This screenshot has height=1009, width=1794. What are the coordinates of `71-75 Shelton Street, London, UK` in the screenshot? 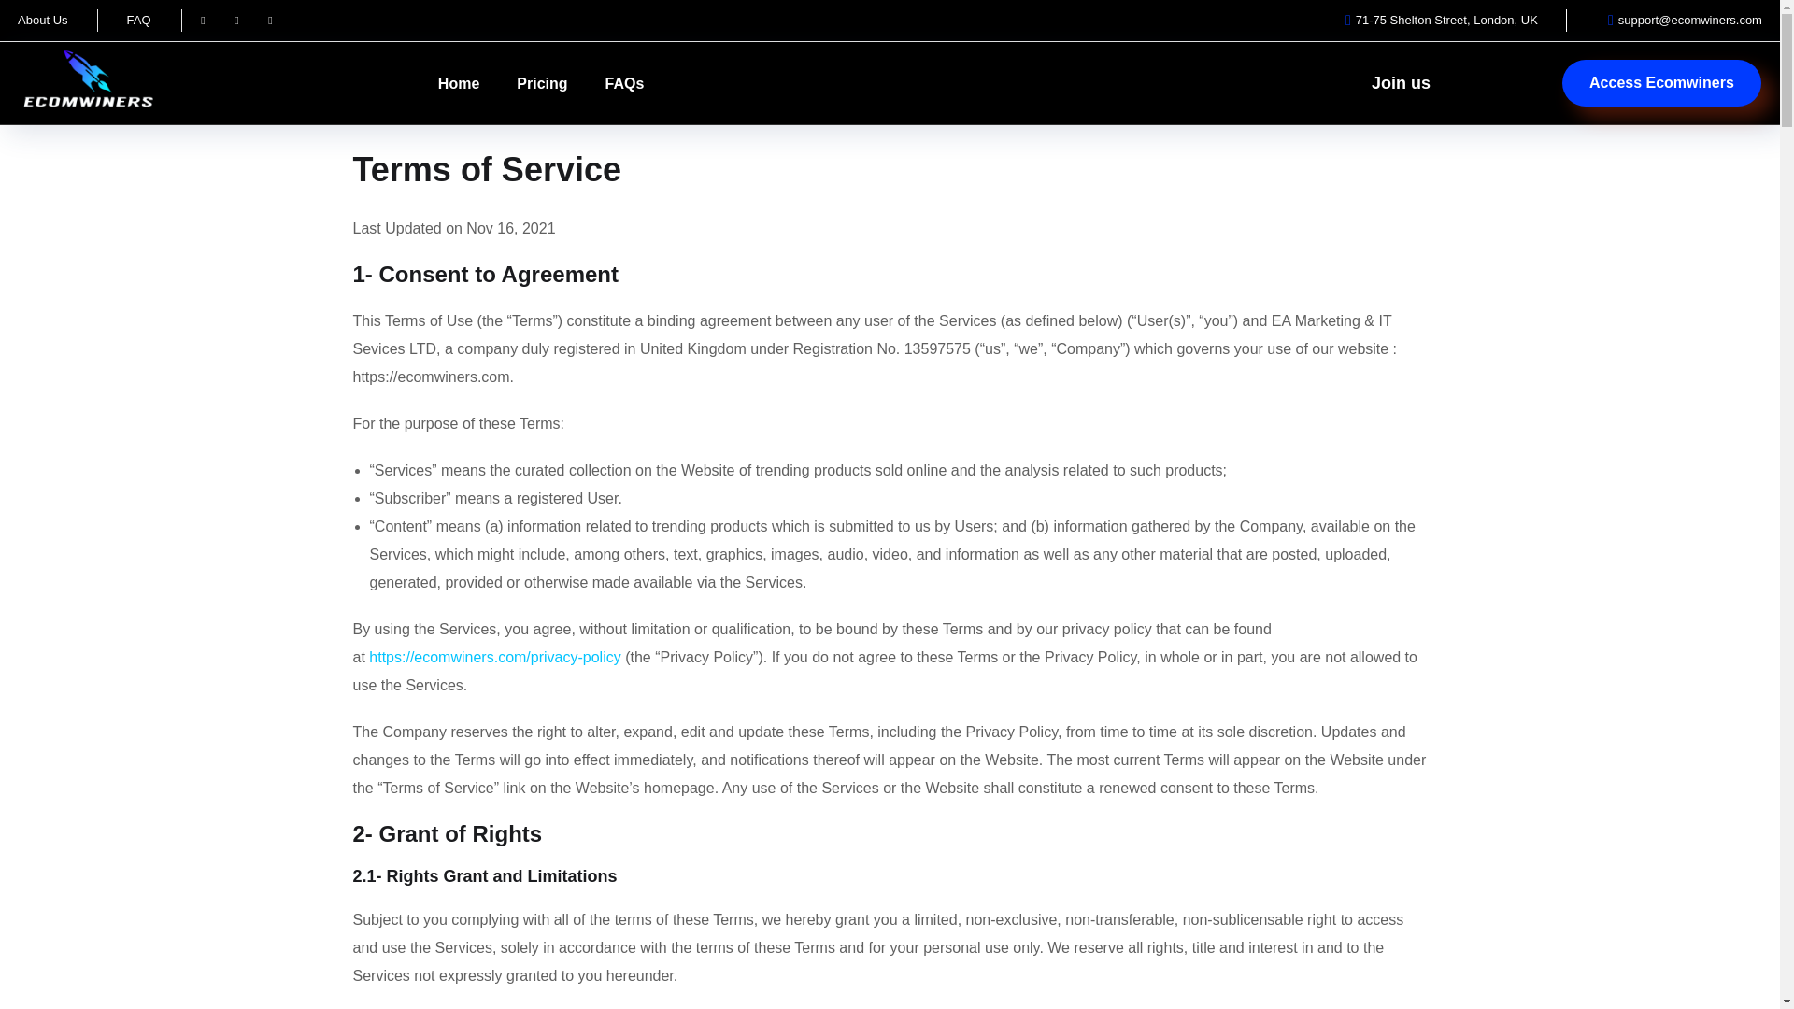 It's located at (1435, 20).